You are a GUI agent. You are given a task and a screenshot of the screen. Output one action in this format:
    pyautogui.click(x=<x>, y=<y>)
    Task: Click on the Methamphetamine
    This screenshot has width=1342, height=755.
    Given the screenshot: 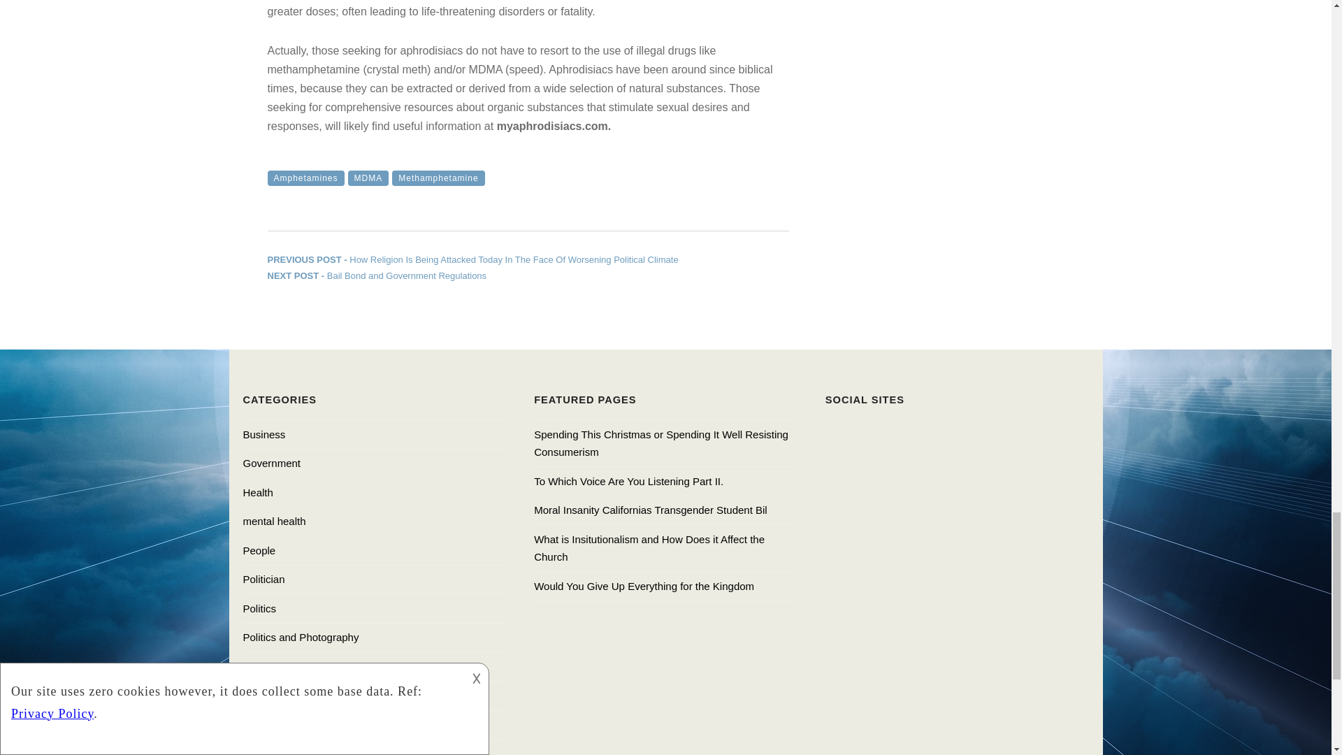 What is the action you would take?
    pyautogui.click(x=368, y=178)
    